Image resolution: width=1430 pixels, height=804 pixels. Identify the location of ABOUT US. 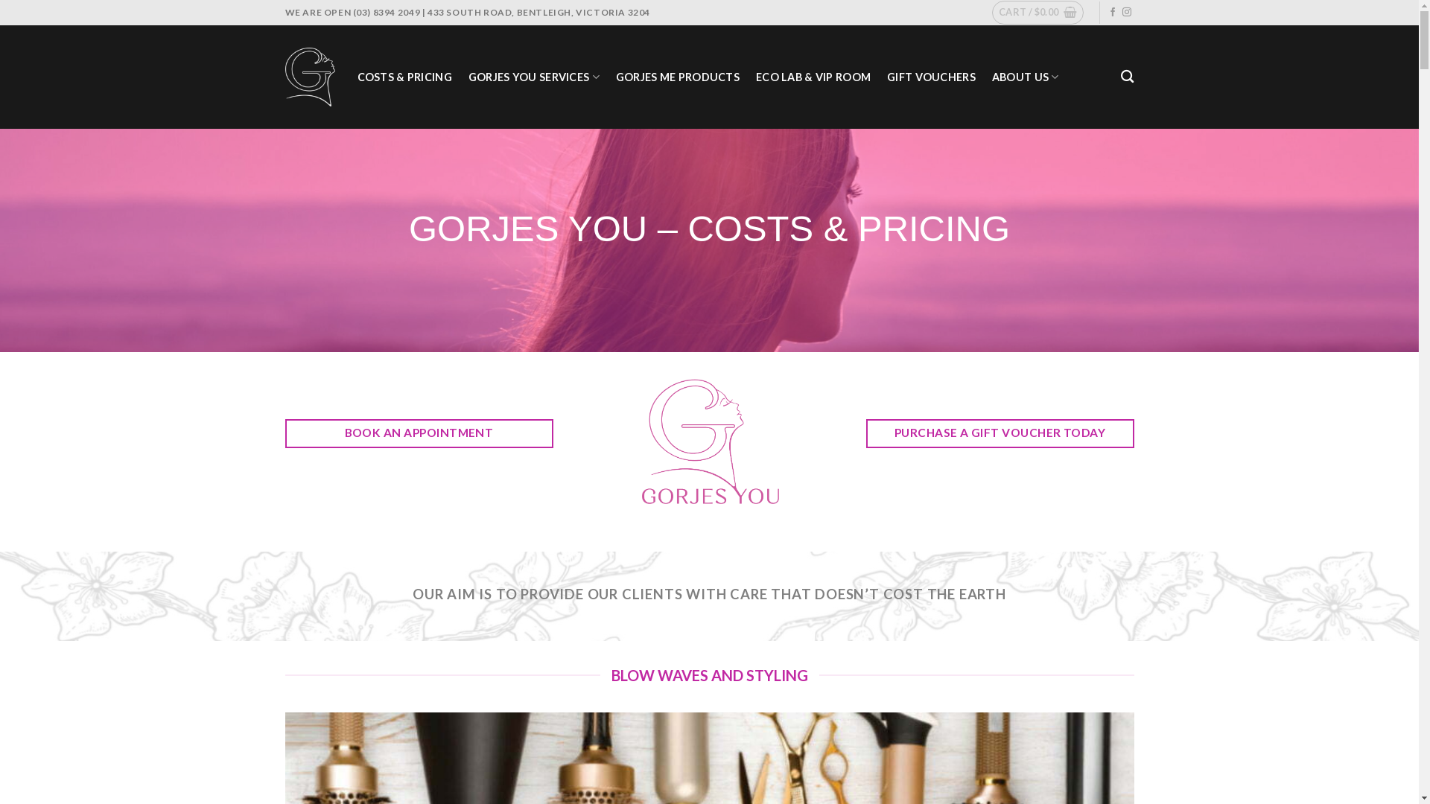
(1026, 77).